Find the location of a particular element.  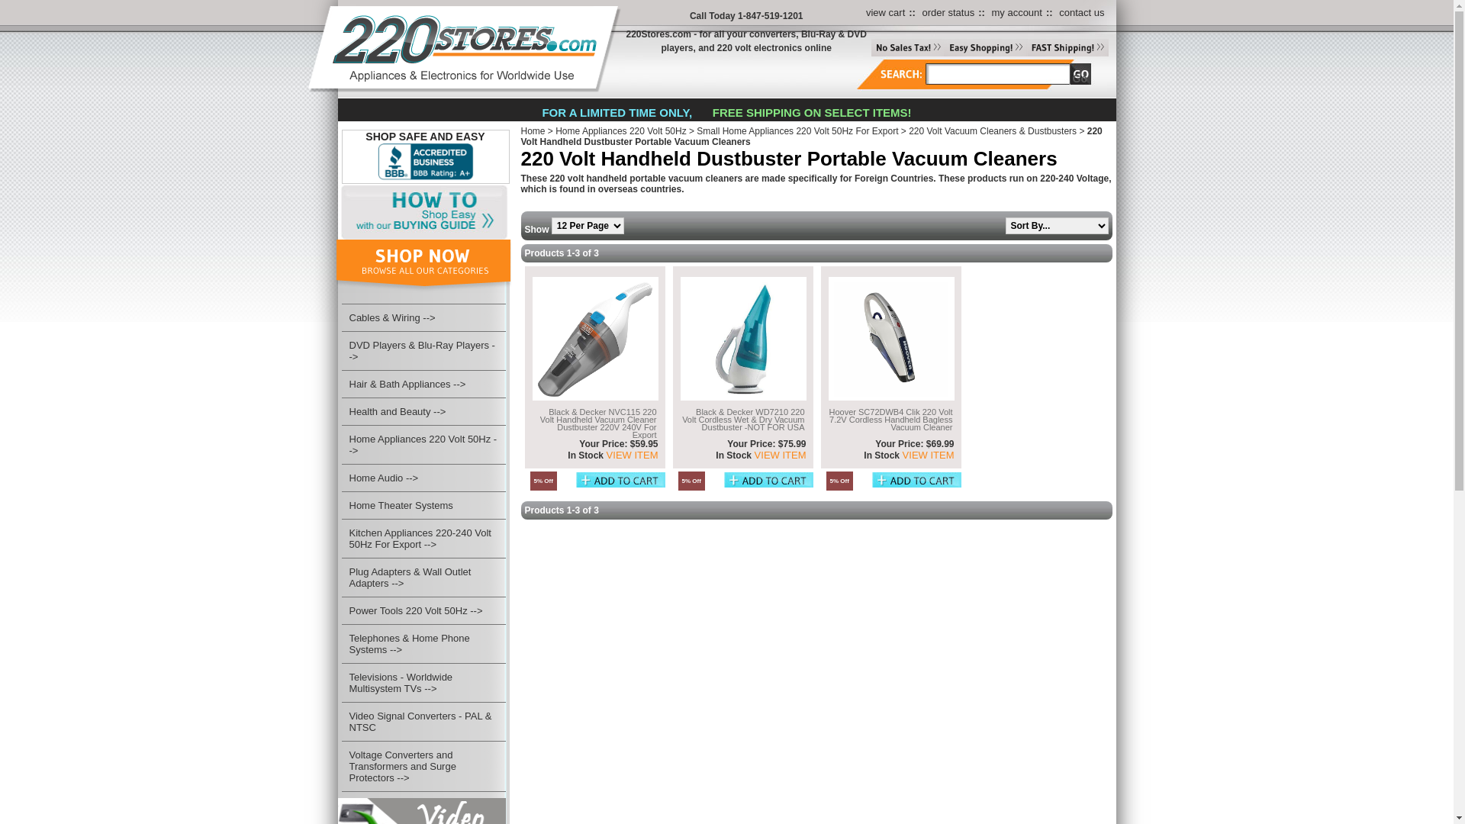

order status is located at coordinates (949, 12).